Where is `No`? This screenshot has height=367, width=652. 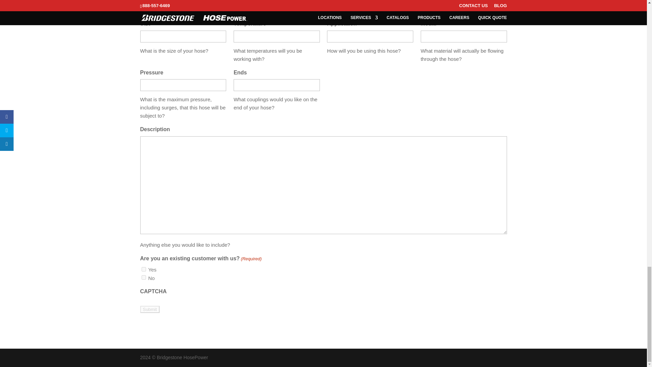 No is located at coordinates (143, 277).